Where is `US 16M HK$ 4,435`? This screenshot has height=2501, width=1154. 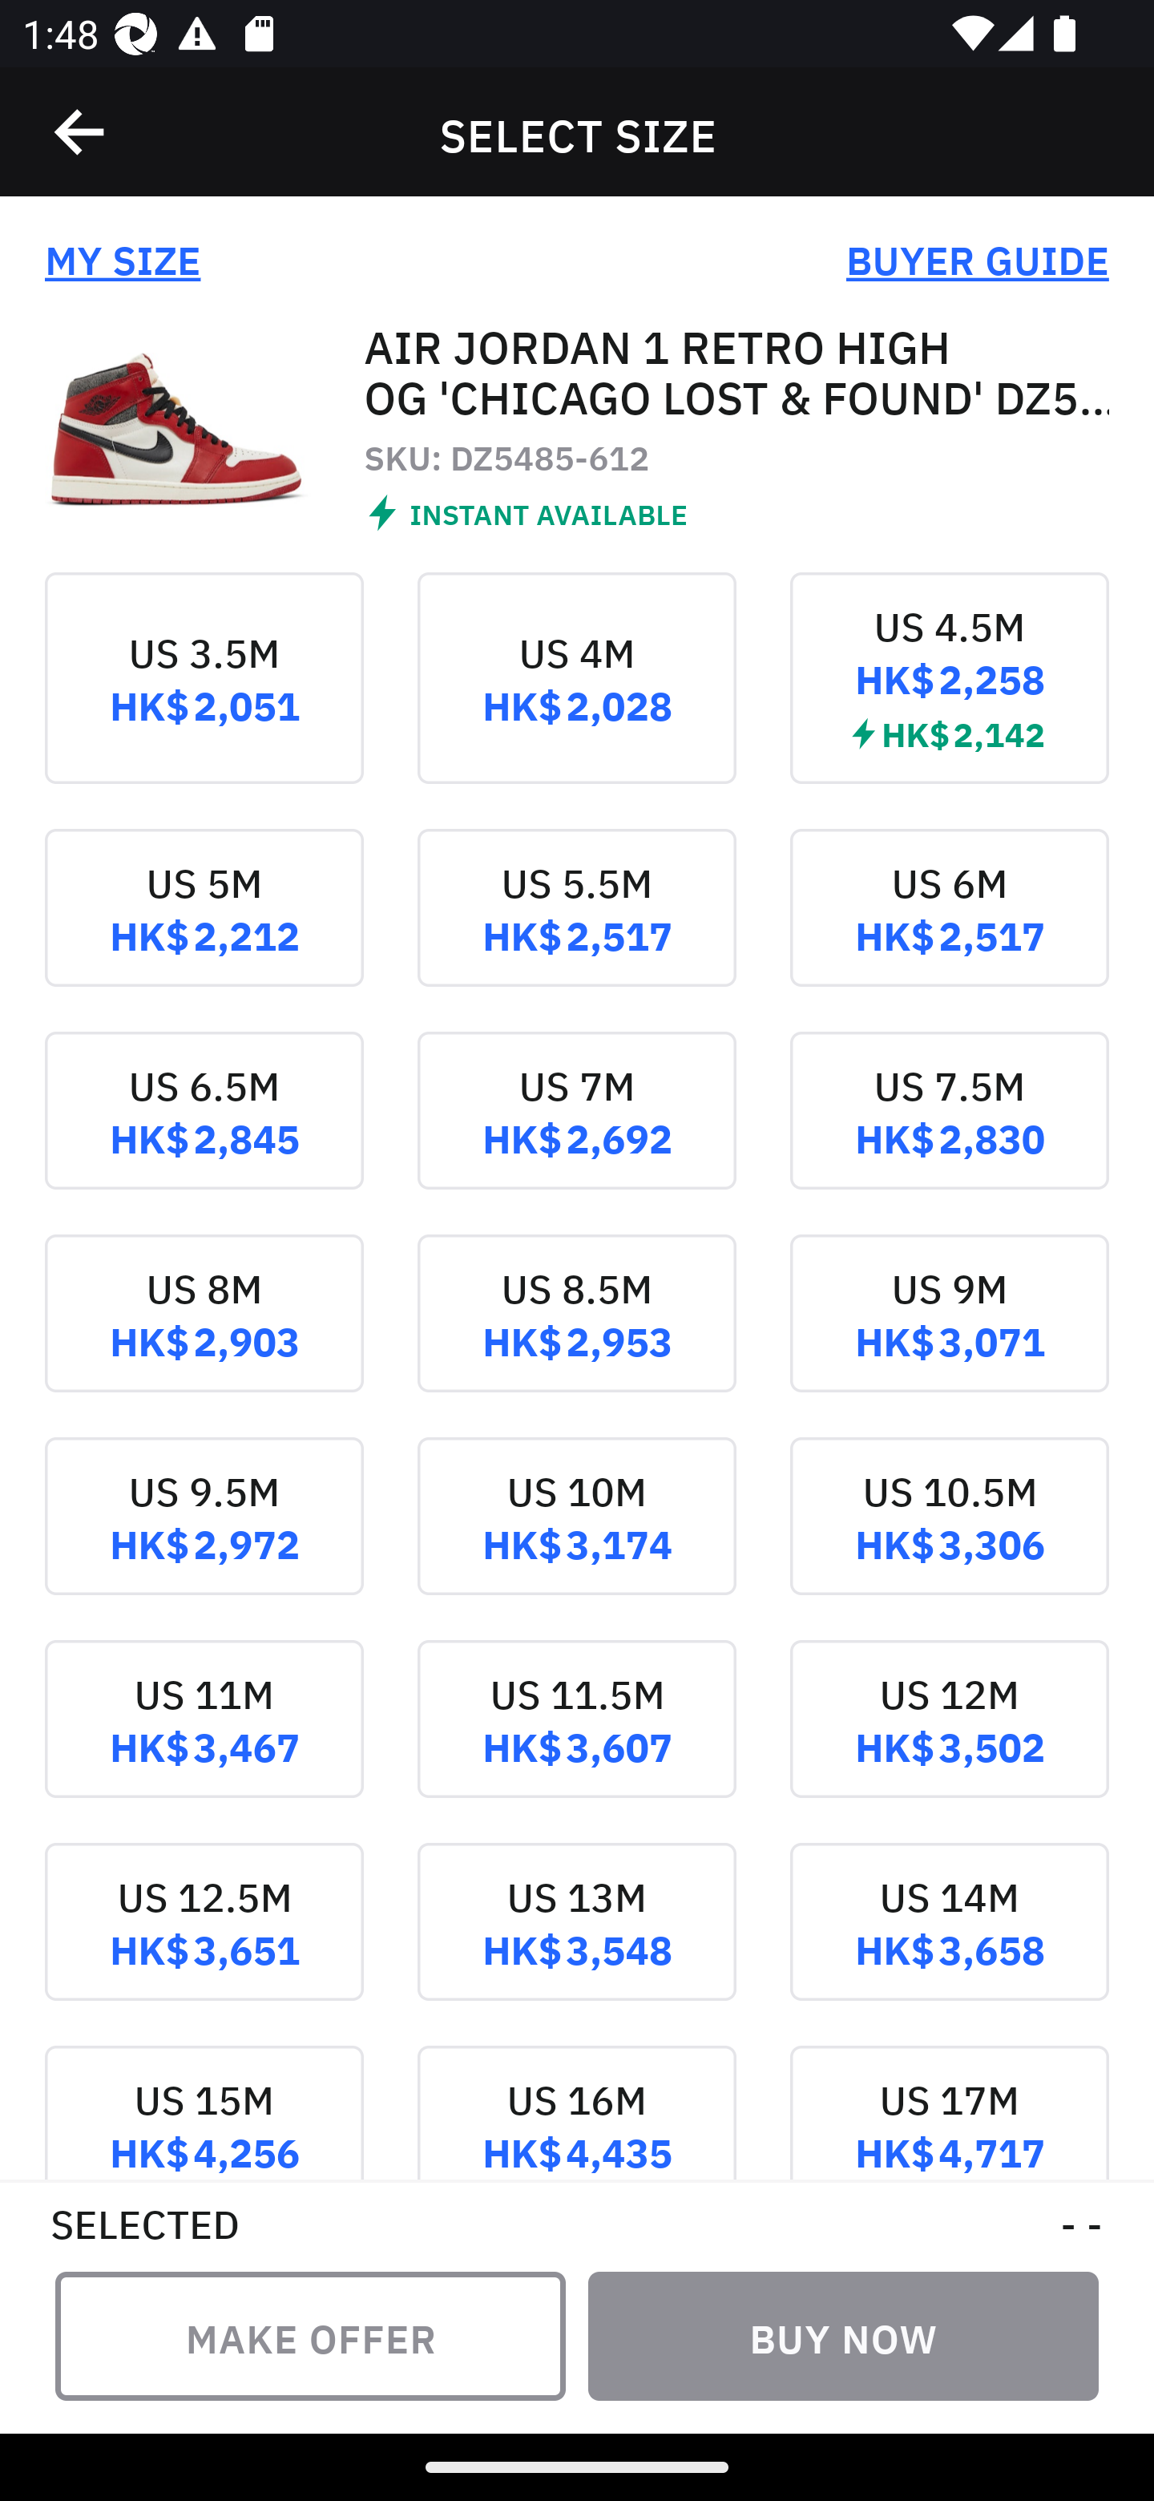 US 16M HK$ 4,435 is located at coordinates (577, 2111).